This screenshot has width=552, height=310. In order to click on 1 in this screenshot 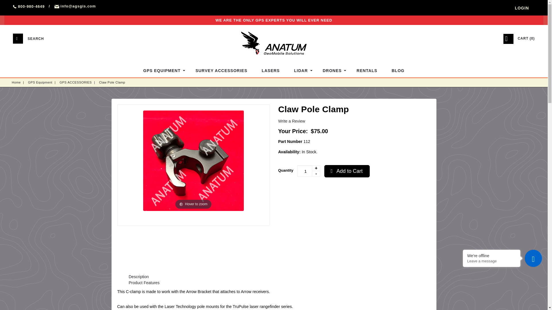, I will do `click(309, 171)`.